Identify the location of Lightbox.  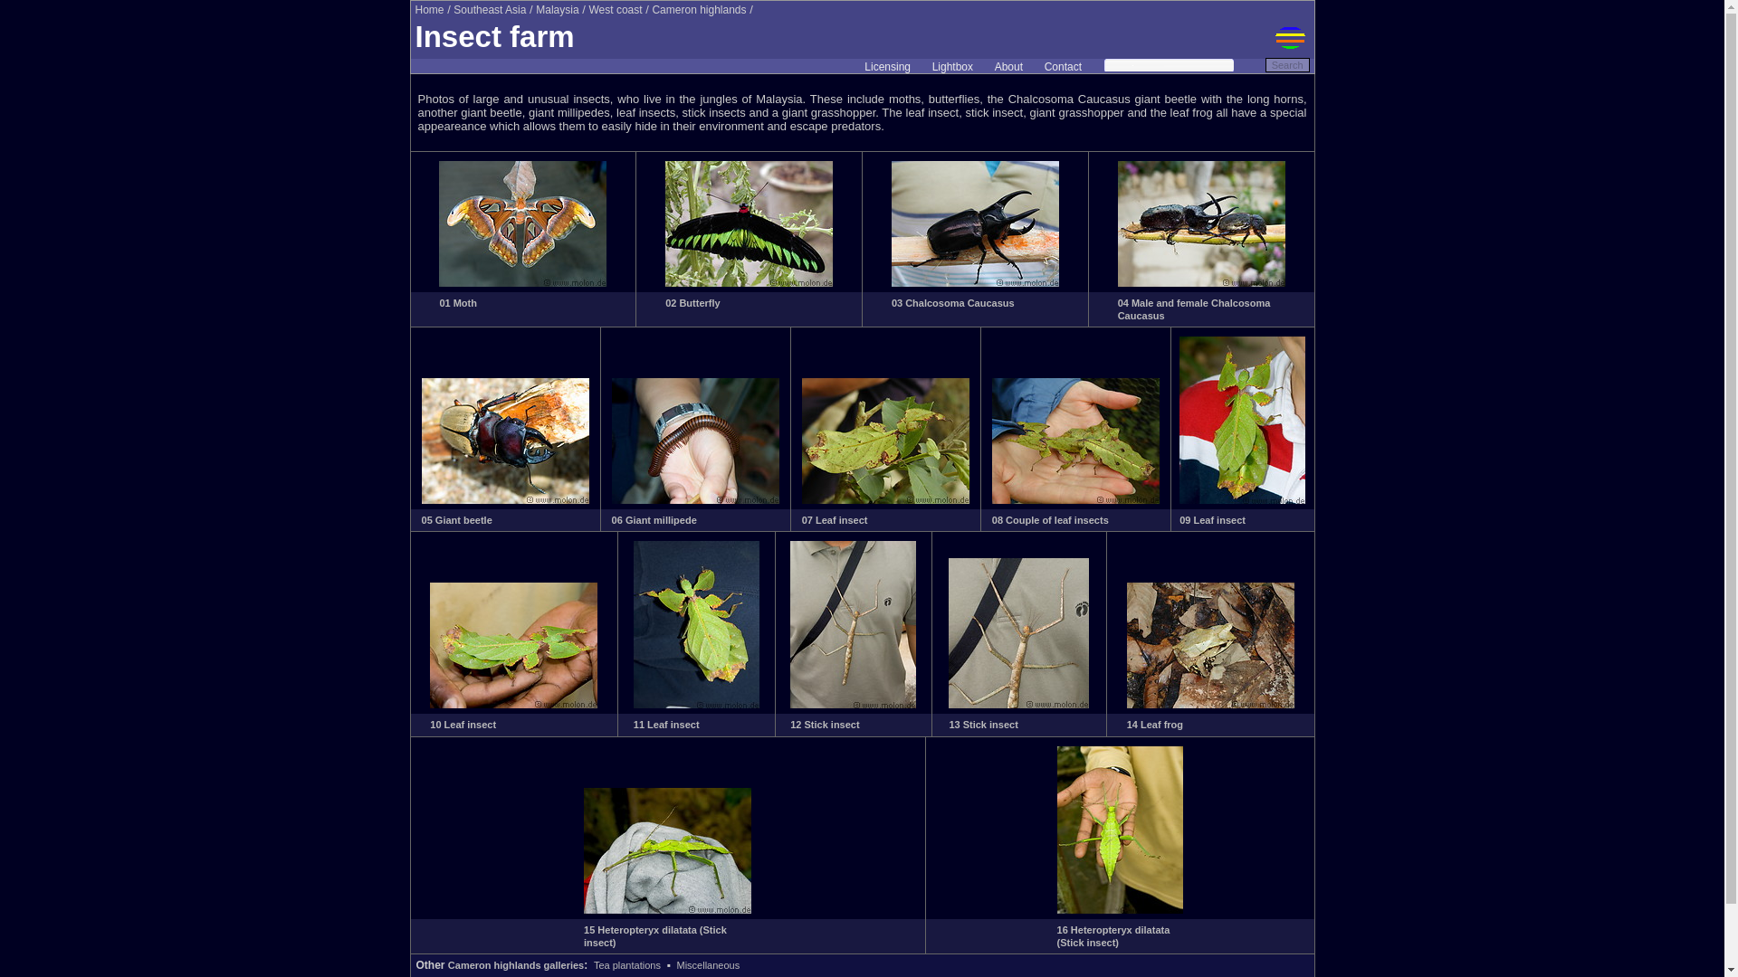
(952, 67).